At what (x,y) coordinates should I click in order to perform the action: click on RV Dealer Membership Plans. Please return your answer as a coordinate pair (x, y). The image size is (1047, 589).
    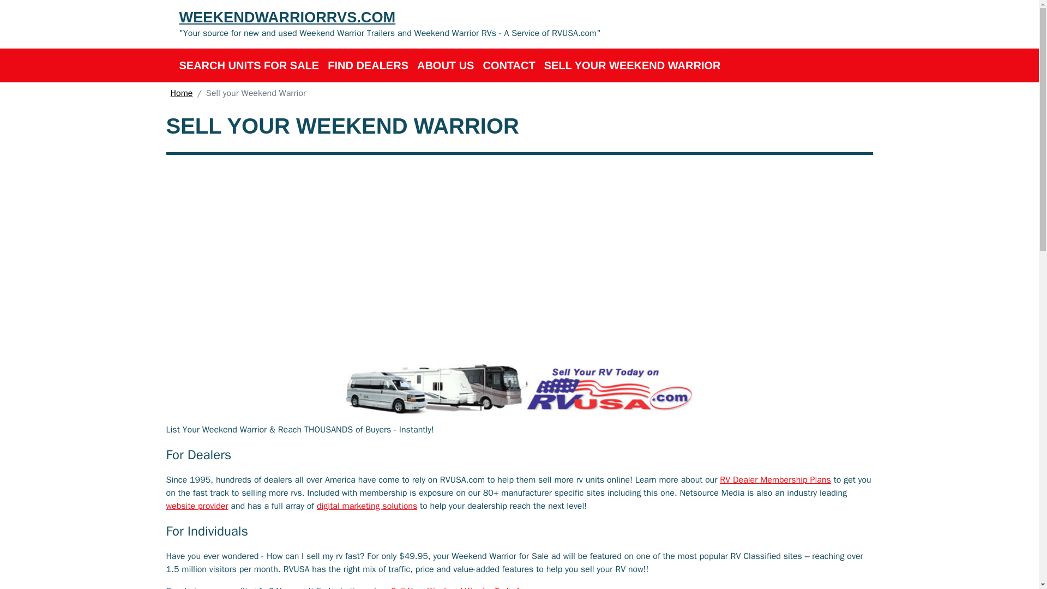
    Looking at the image, I should click on (775, 480).